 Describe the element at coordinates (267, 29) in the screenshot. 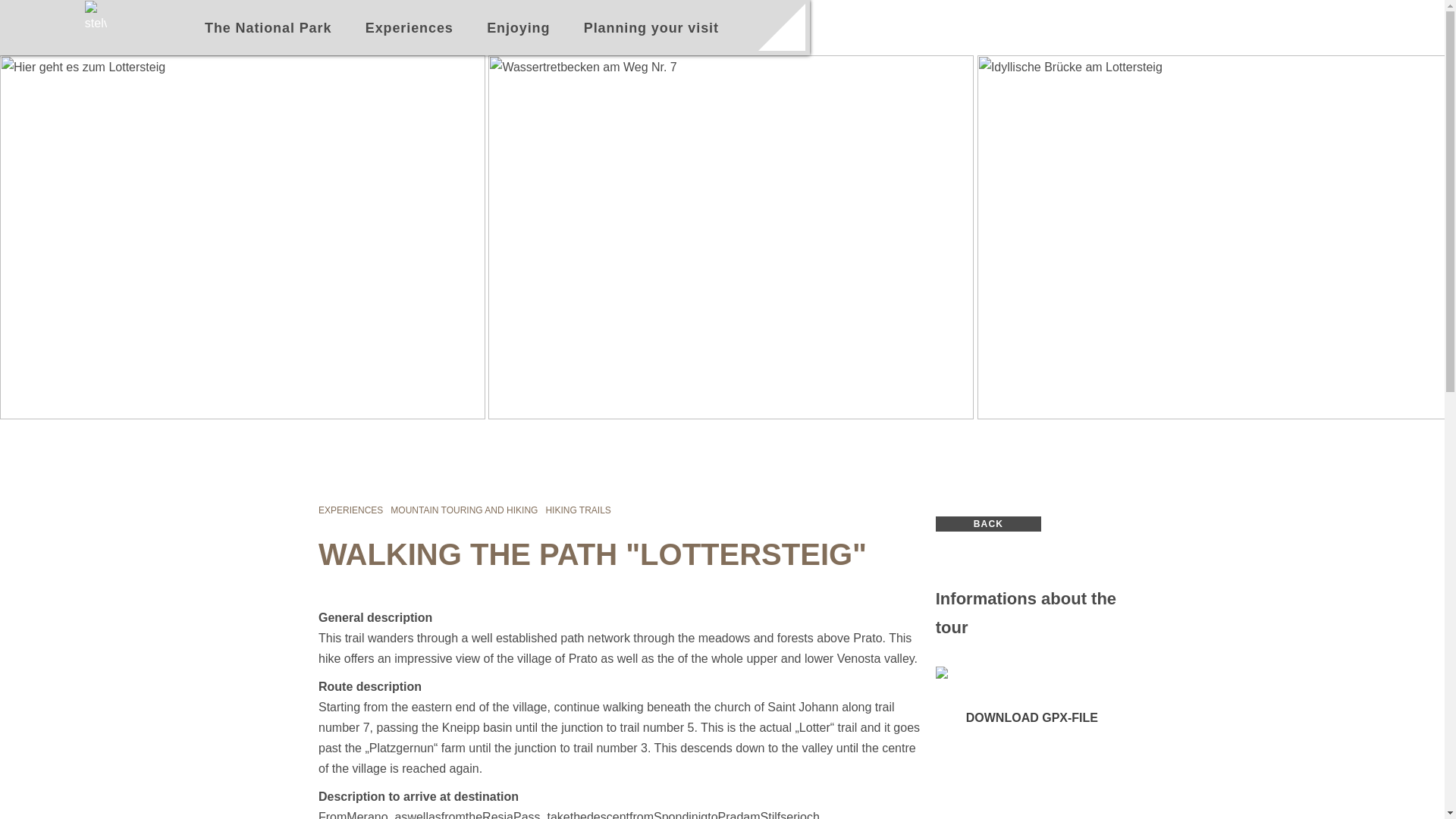

I see `The National Park` at that location.